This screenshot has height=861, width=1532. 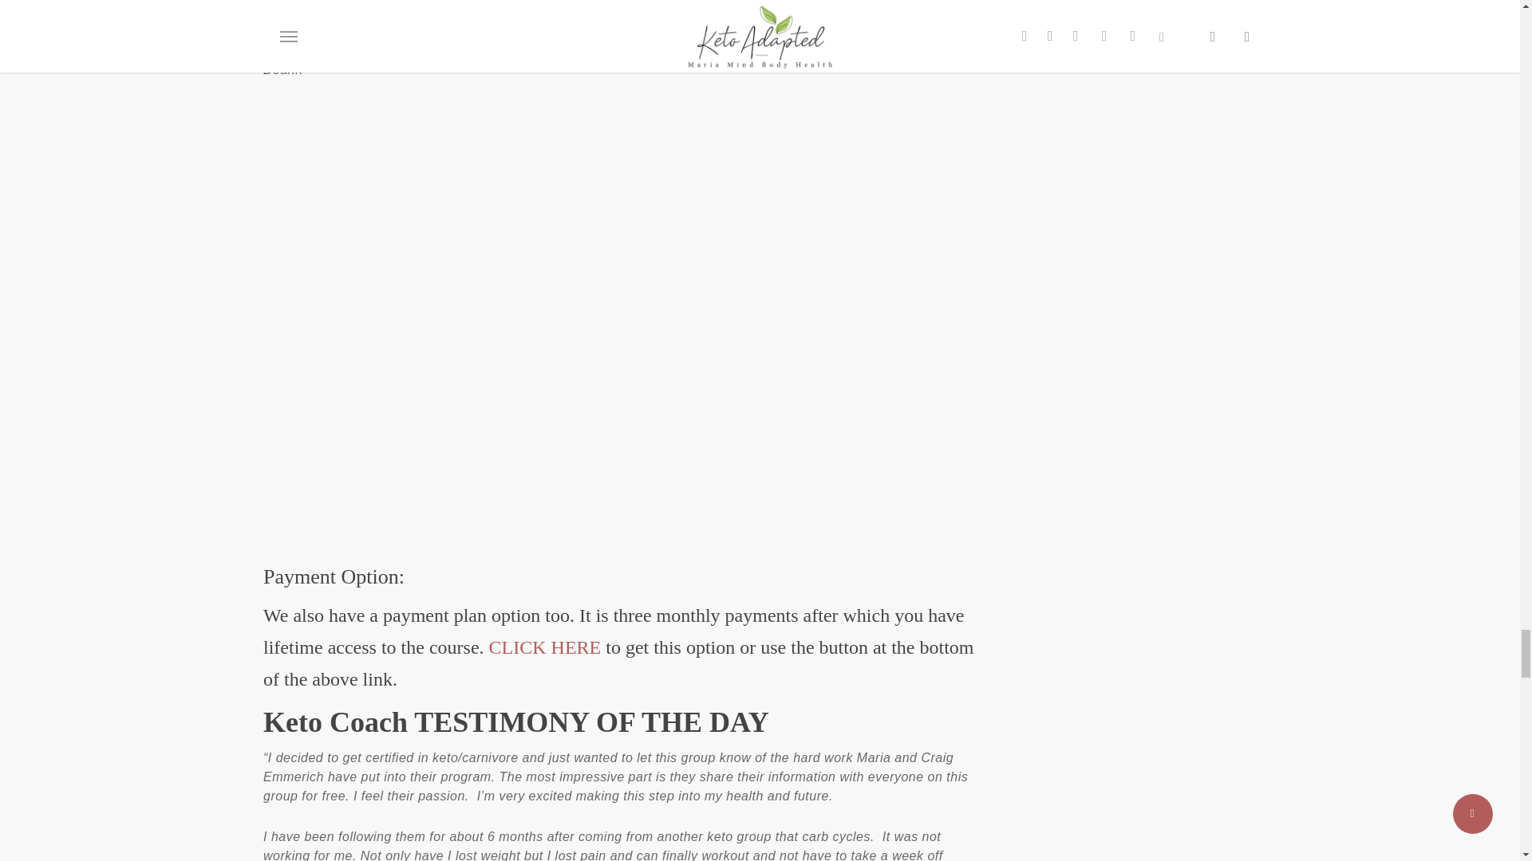 What do you see at coordinates (545, 647) in the screenshot?
I see `CLICK HERE` at bounding box center [545, 647].